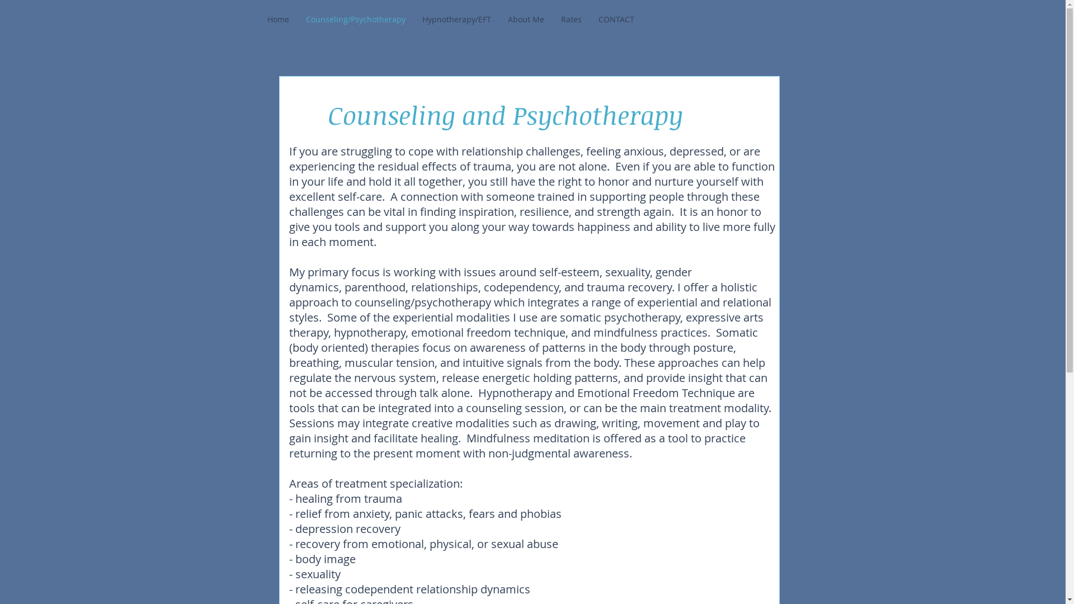 The height and width of the screenshot is (604, 1074). What do you see at coordinates (526, 19) in the screenshot?
I see `About Me` at bounding box center [526, 19].